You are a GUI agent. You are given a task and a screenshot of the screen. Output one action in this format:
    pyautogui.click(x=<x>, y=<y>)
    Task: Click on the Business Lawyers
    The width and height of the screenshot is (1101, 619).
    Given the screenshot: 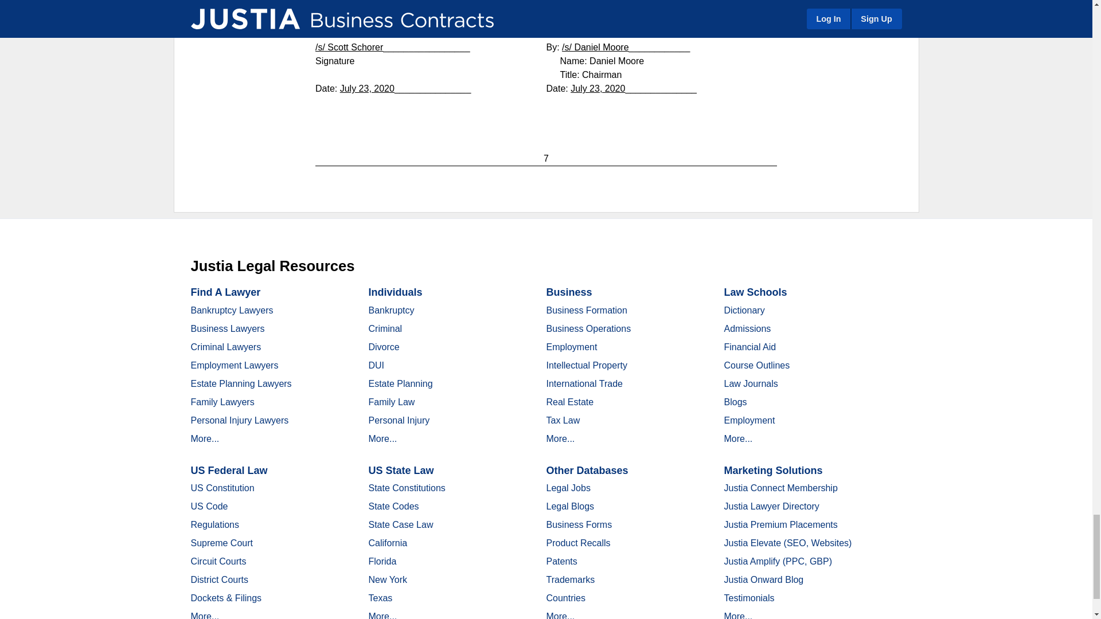 What is the action you would take?
    pyautogui.click(x=227, y=328)
    